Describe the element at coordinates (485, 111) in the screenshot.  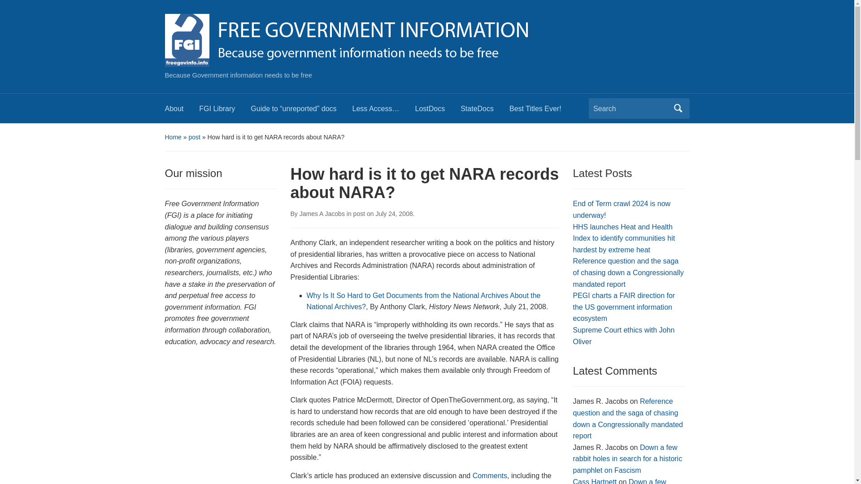
I see `StateDocs` at that location.